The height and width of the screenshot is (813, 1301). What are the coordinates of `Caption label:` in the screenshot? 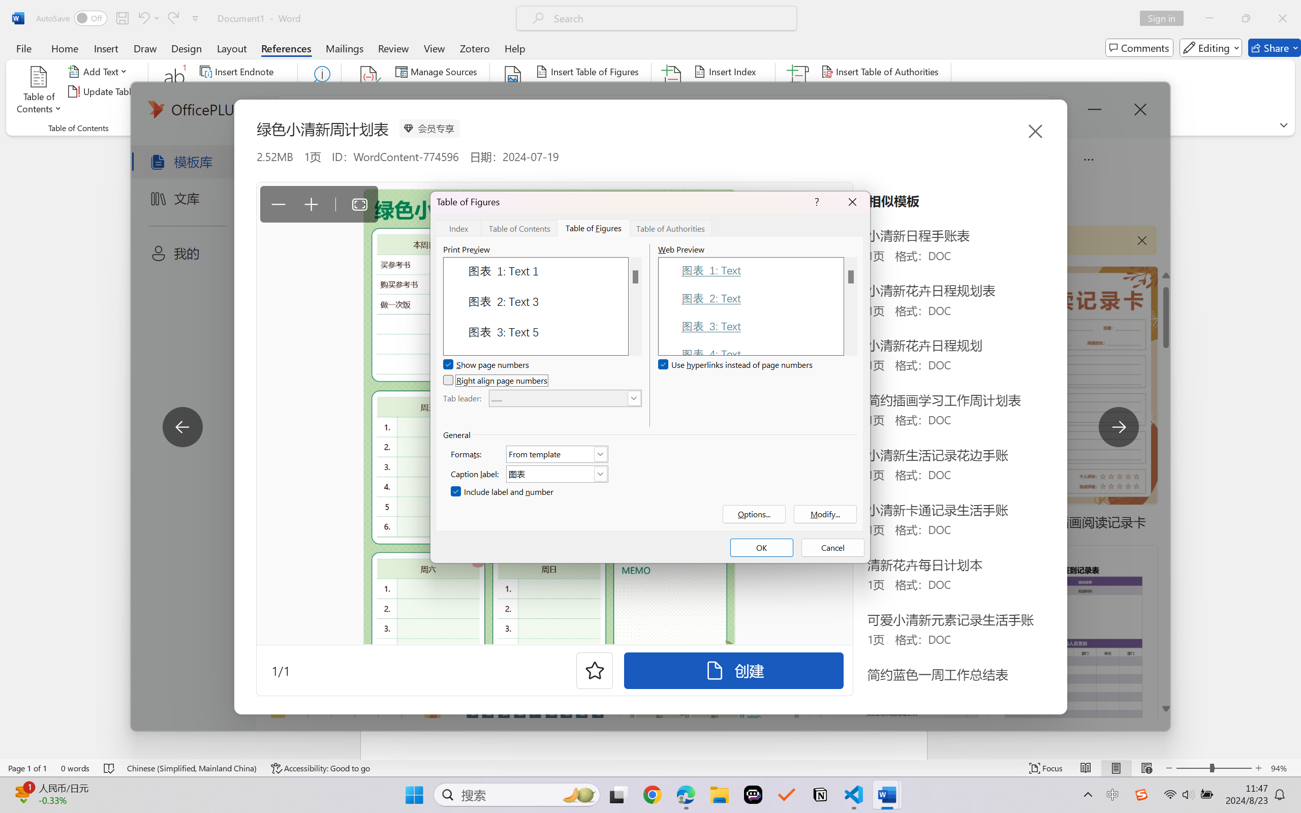 It's located at (557, 474).